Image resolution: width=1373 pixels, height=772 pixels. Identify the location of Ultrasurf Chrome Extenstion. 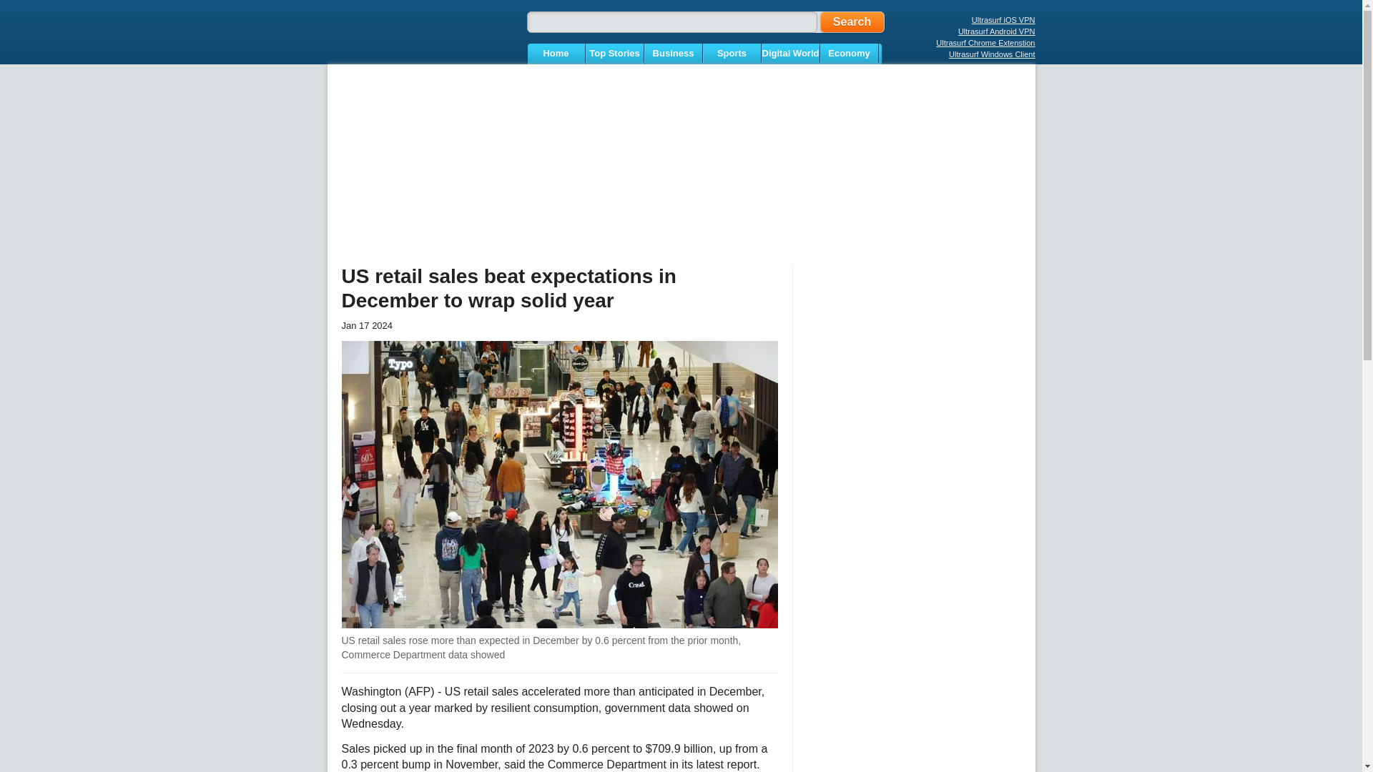
(985, 43).